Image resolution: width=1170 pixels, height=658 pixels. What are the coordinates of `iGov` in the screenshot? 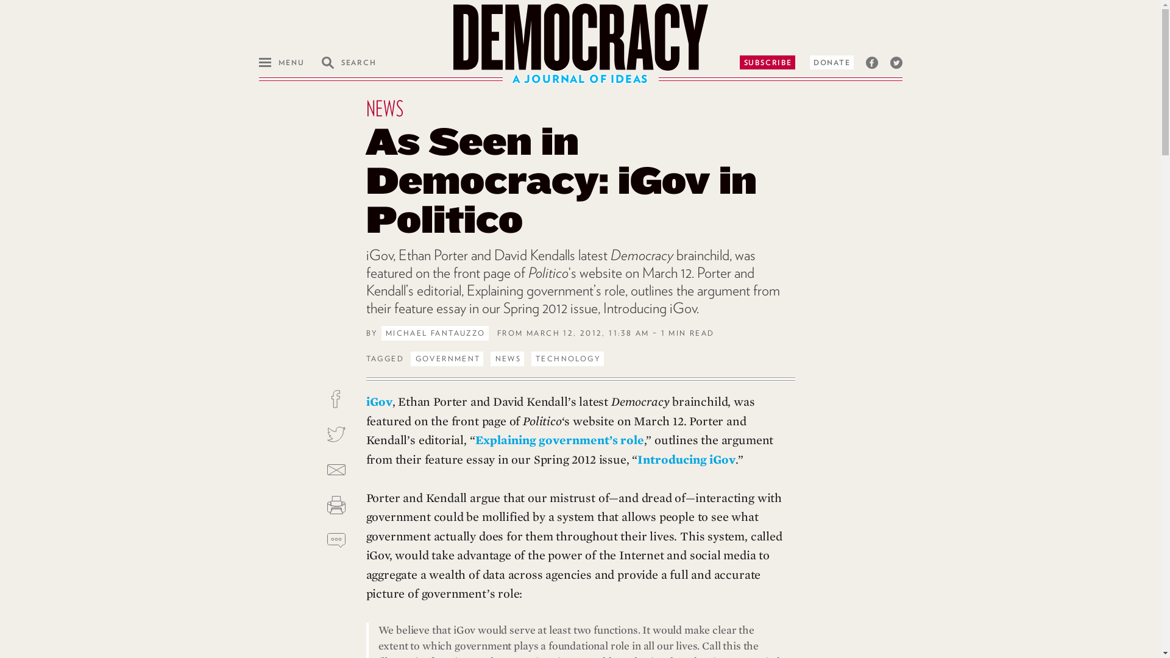 It's located at (378, 402).